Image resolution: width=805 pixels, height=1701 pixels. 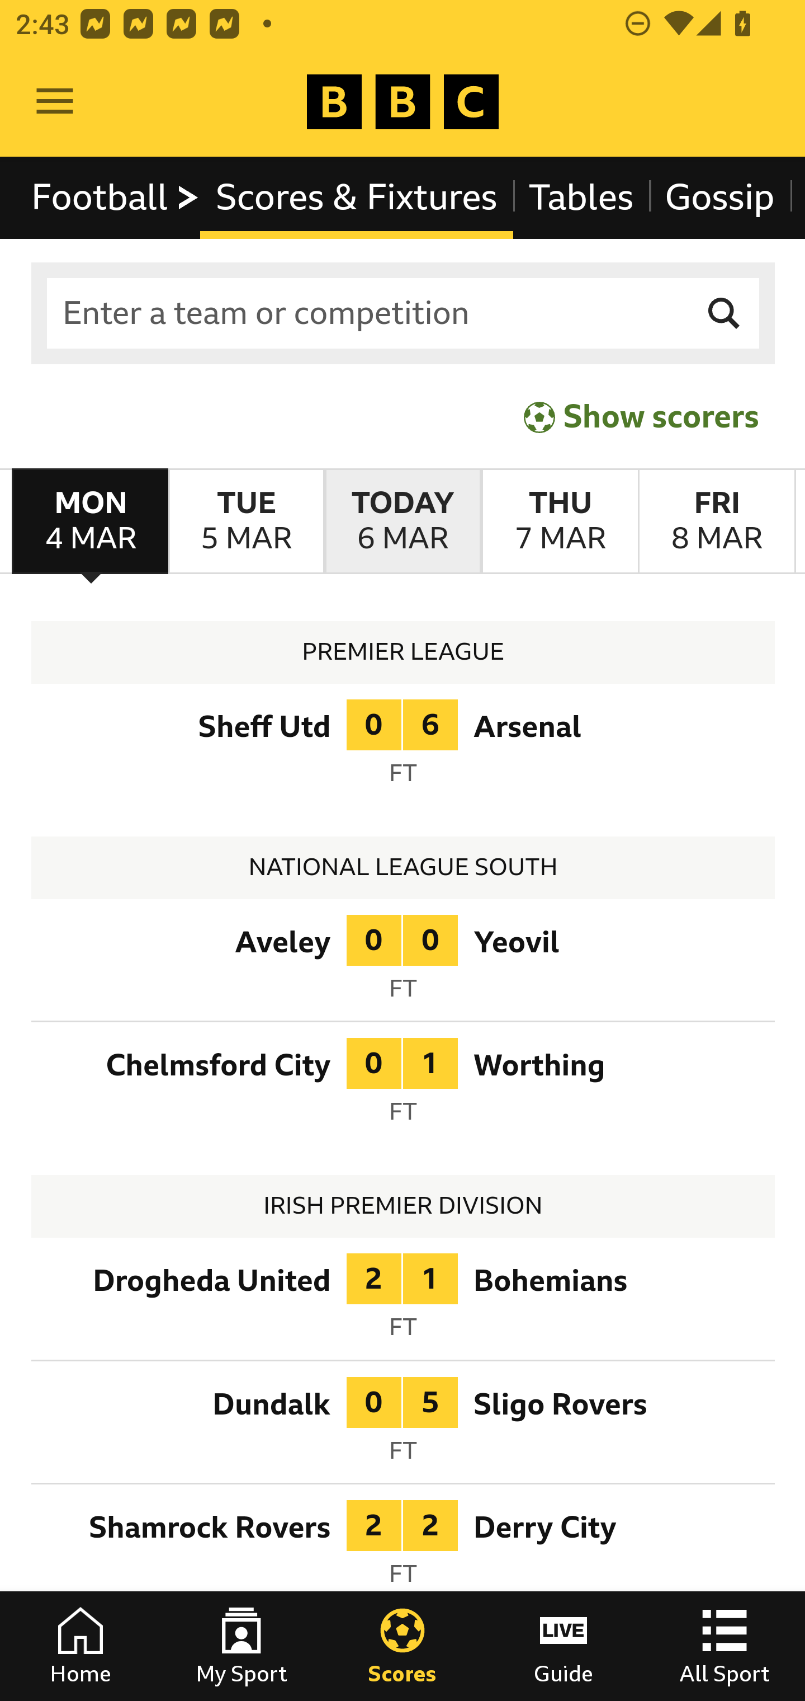 I want to click on Football , so click(x=116, y=197).